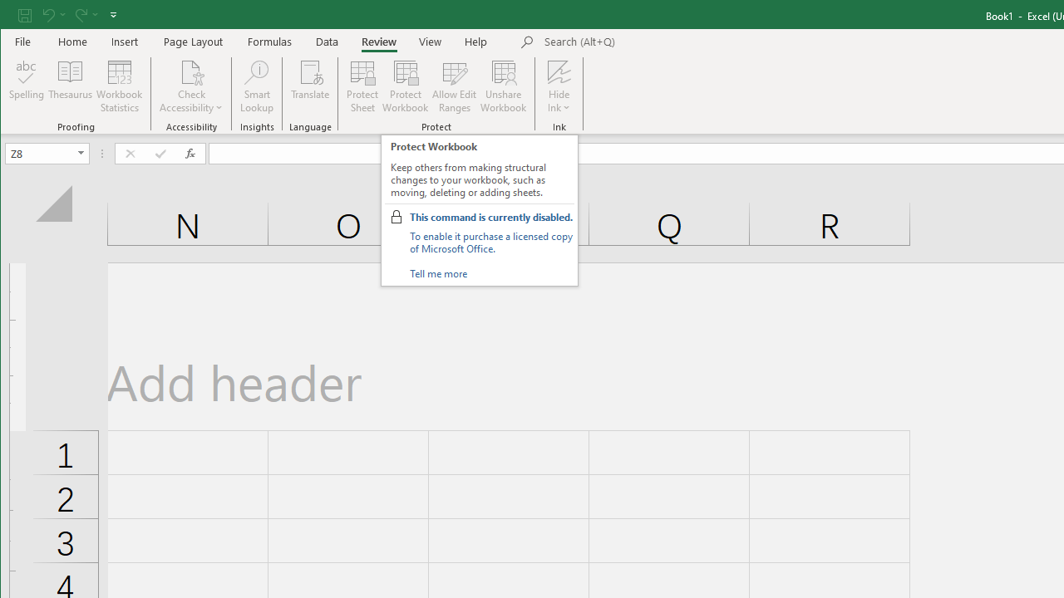  What do you see at coordinates (559, 86) in the screenshot?
I see `Hide Ink` at bounding box center [559, 86].